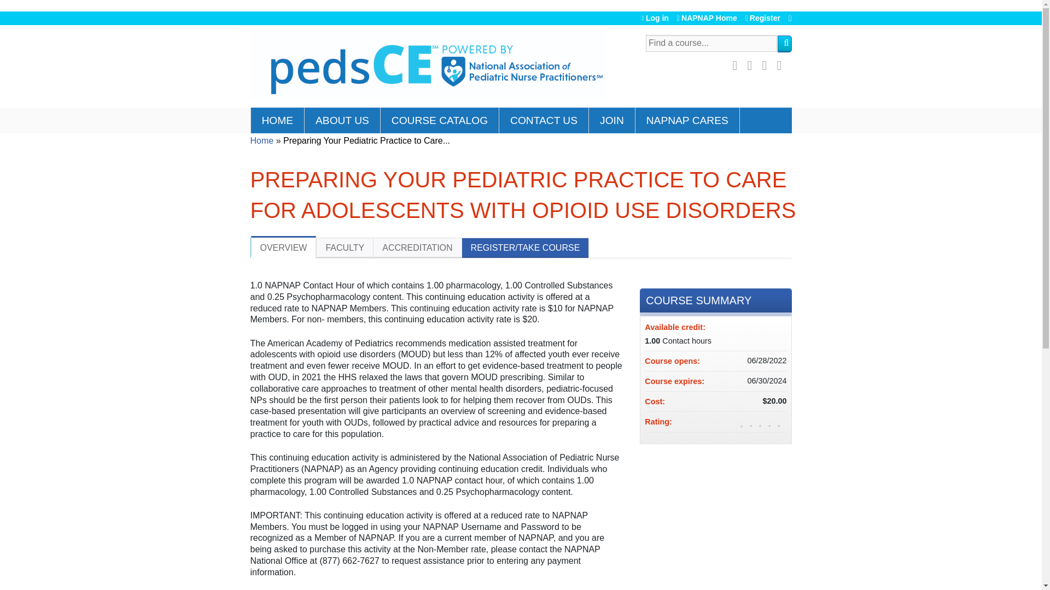 The image size is (1050, 590). What do you see at coordinates (342, 120) in the screenshot?
I see `ABOUT US` at bounding box center [342, 120].